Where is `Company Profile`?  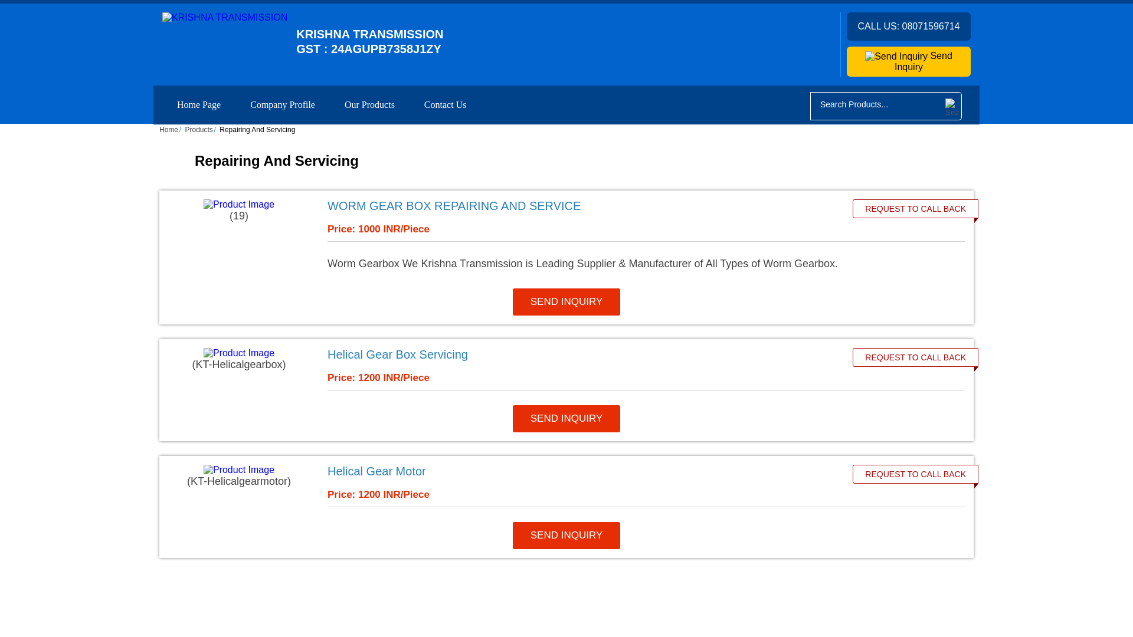 Company Profile is located at coordinates (282, 104).